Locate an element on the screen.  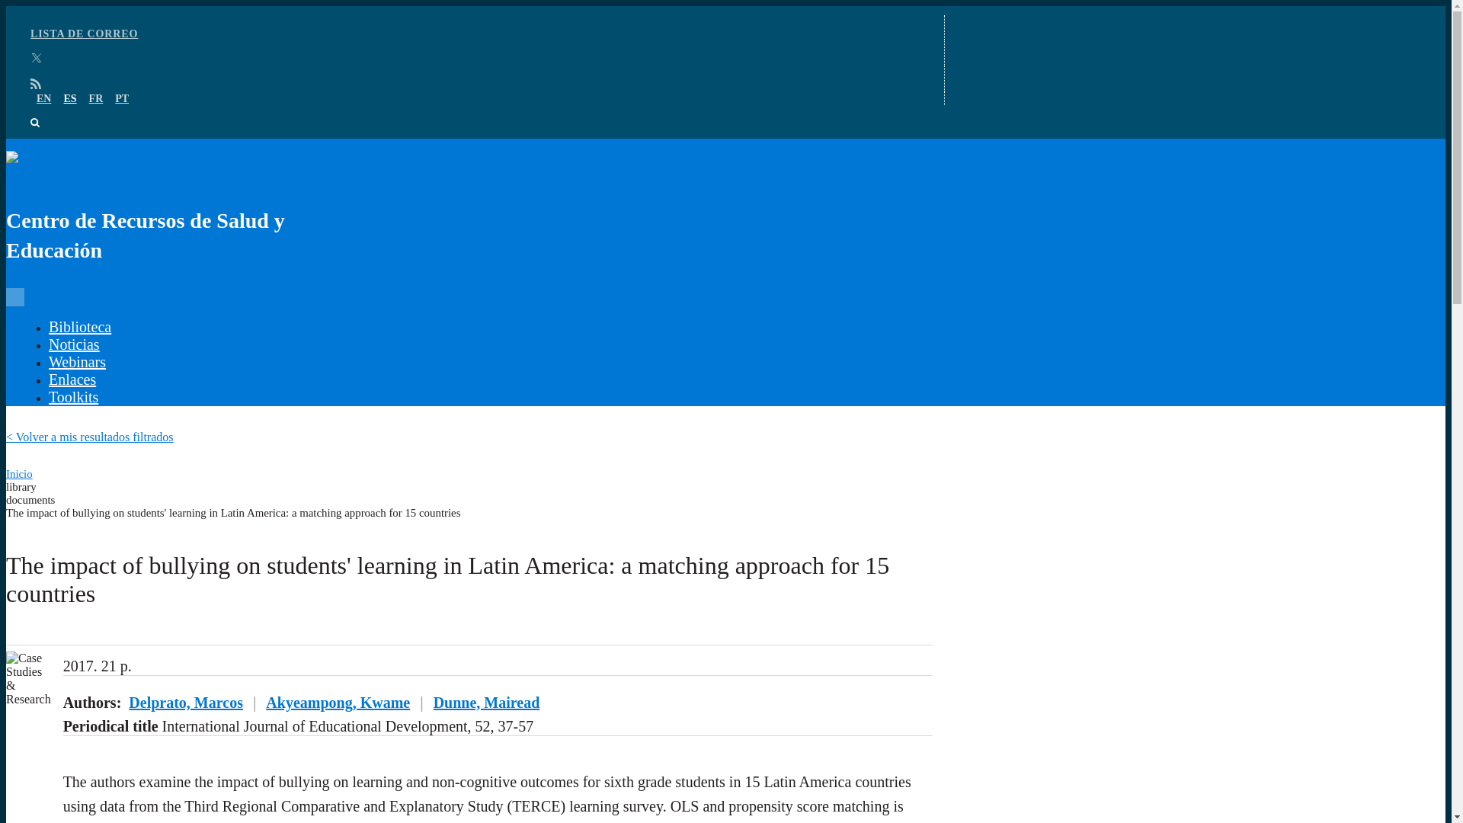
Toolkits is located at coordinates (73, 396).